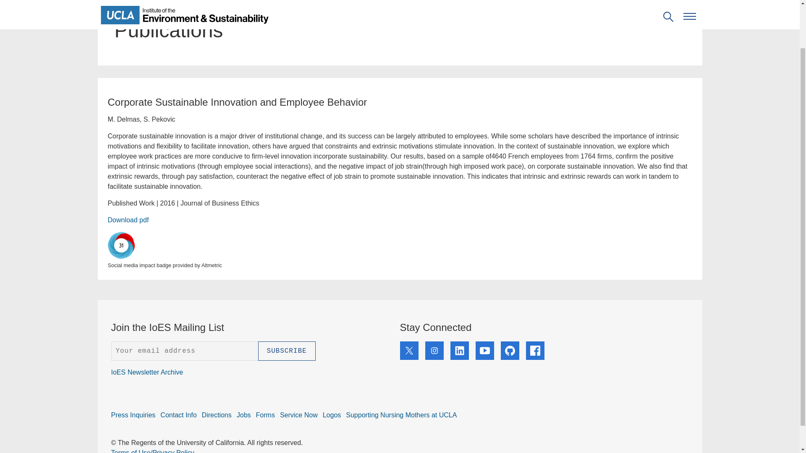  I want to click on IoES Newsletter Archive, so click(147, 372).